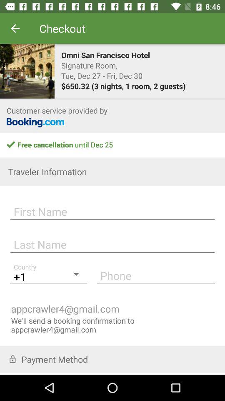  What do you see at coordinates (156, 275) in the screenshot?
I see `turn off icon to the right of +1` at bounding box center [156, 275].